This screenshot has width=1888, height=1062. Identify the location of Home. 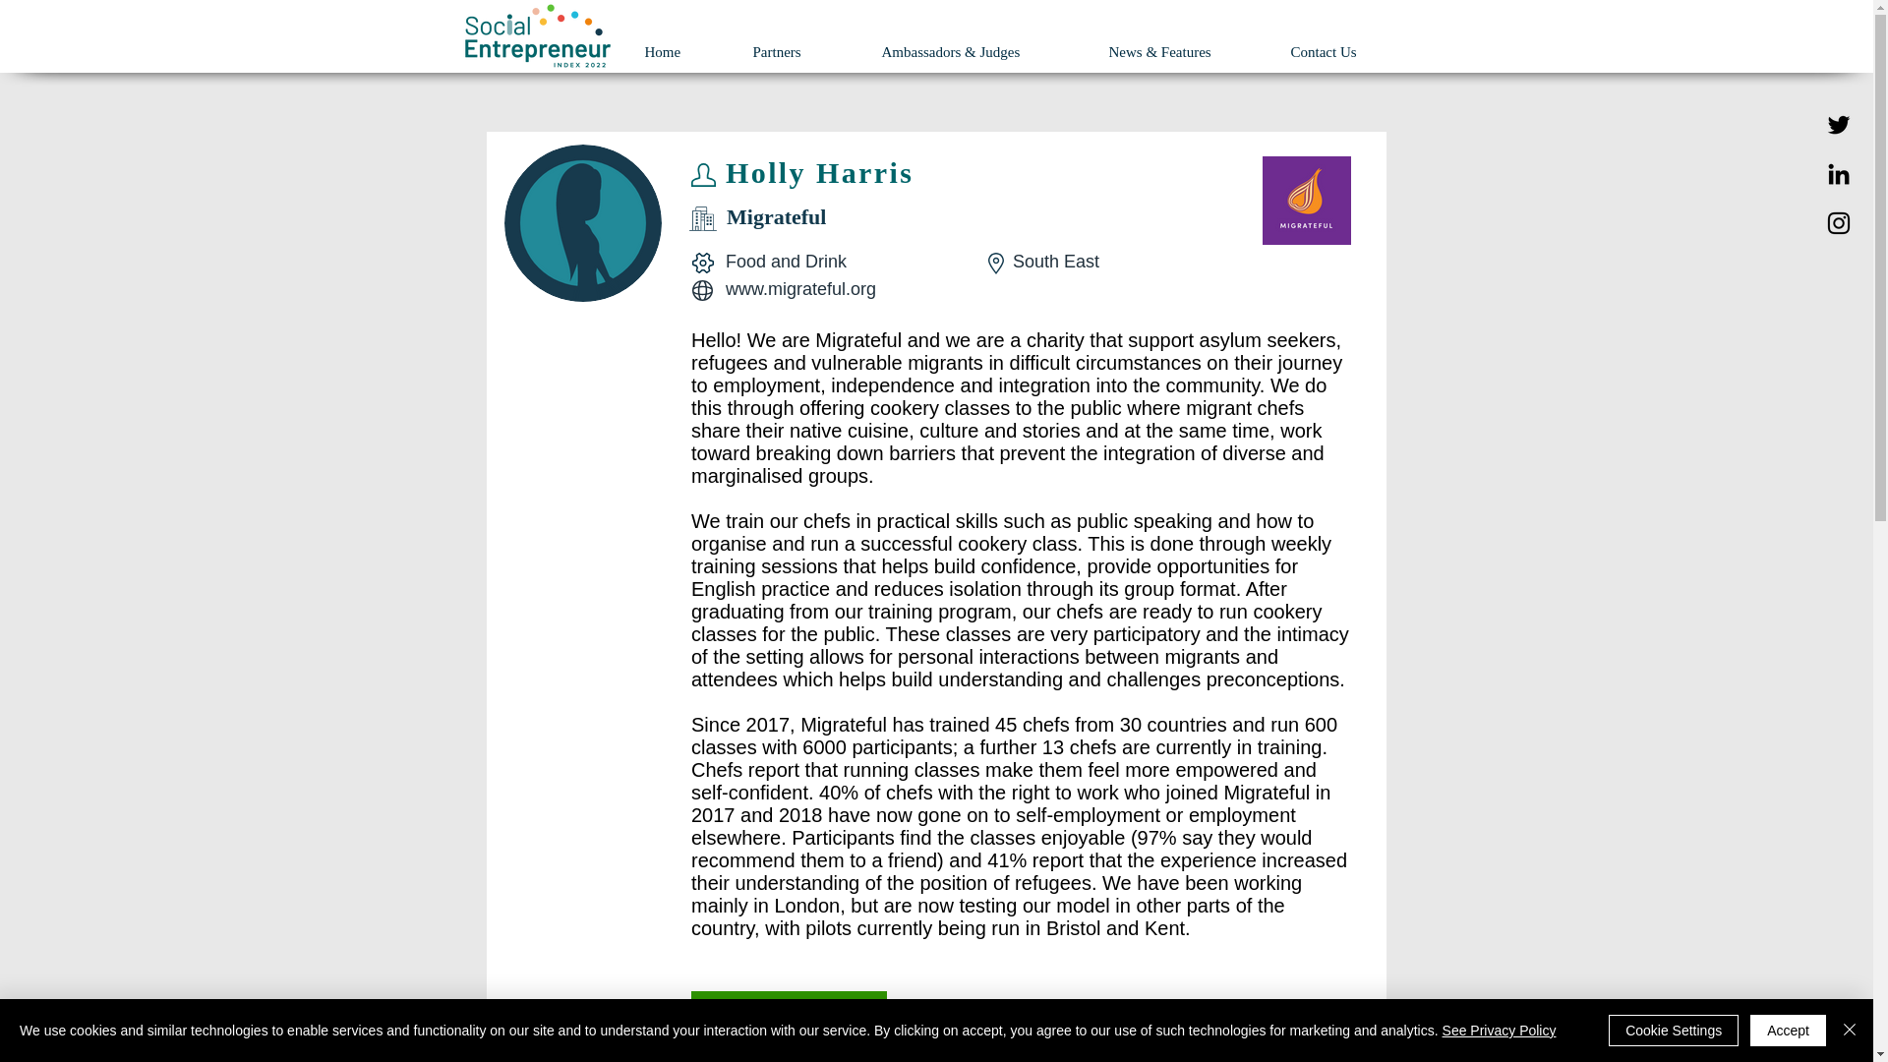
(682, 51).